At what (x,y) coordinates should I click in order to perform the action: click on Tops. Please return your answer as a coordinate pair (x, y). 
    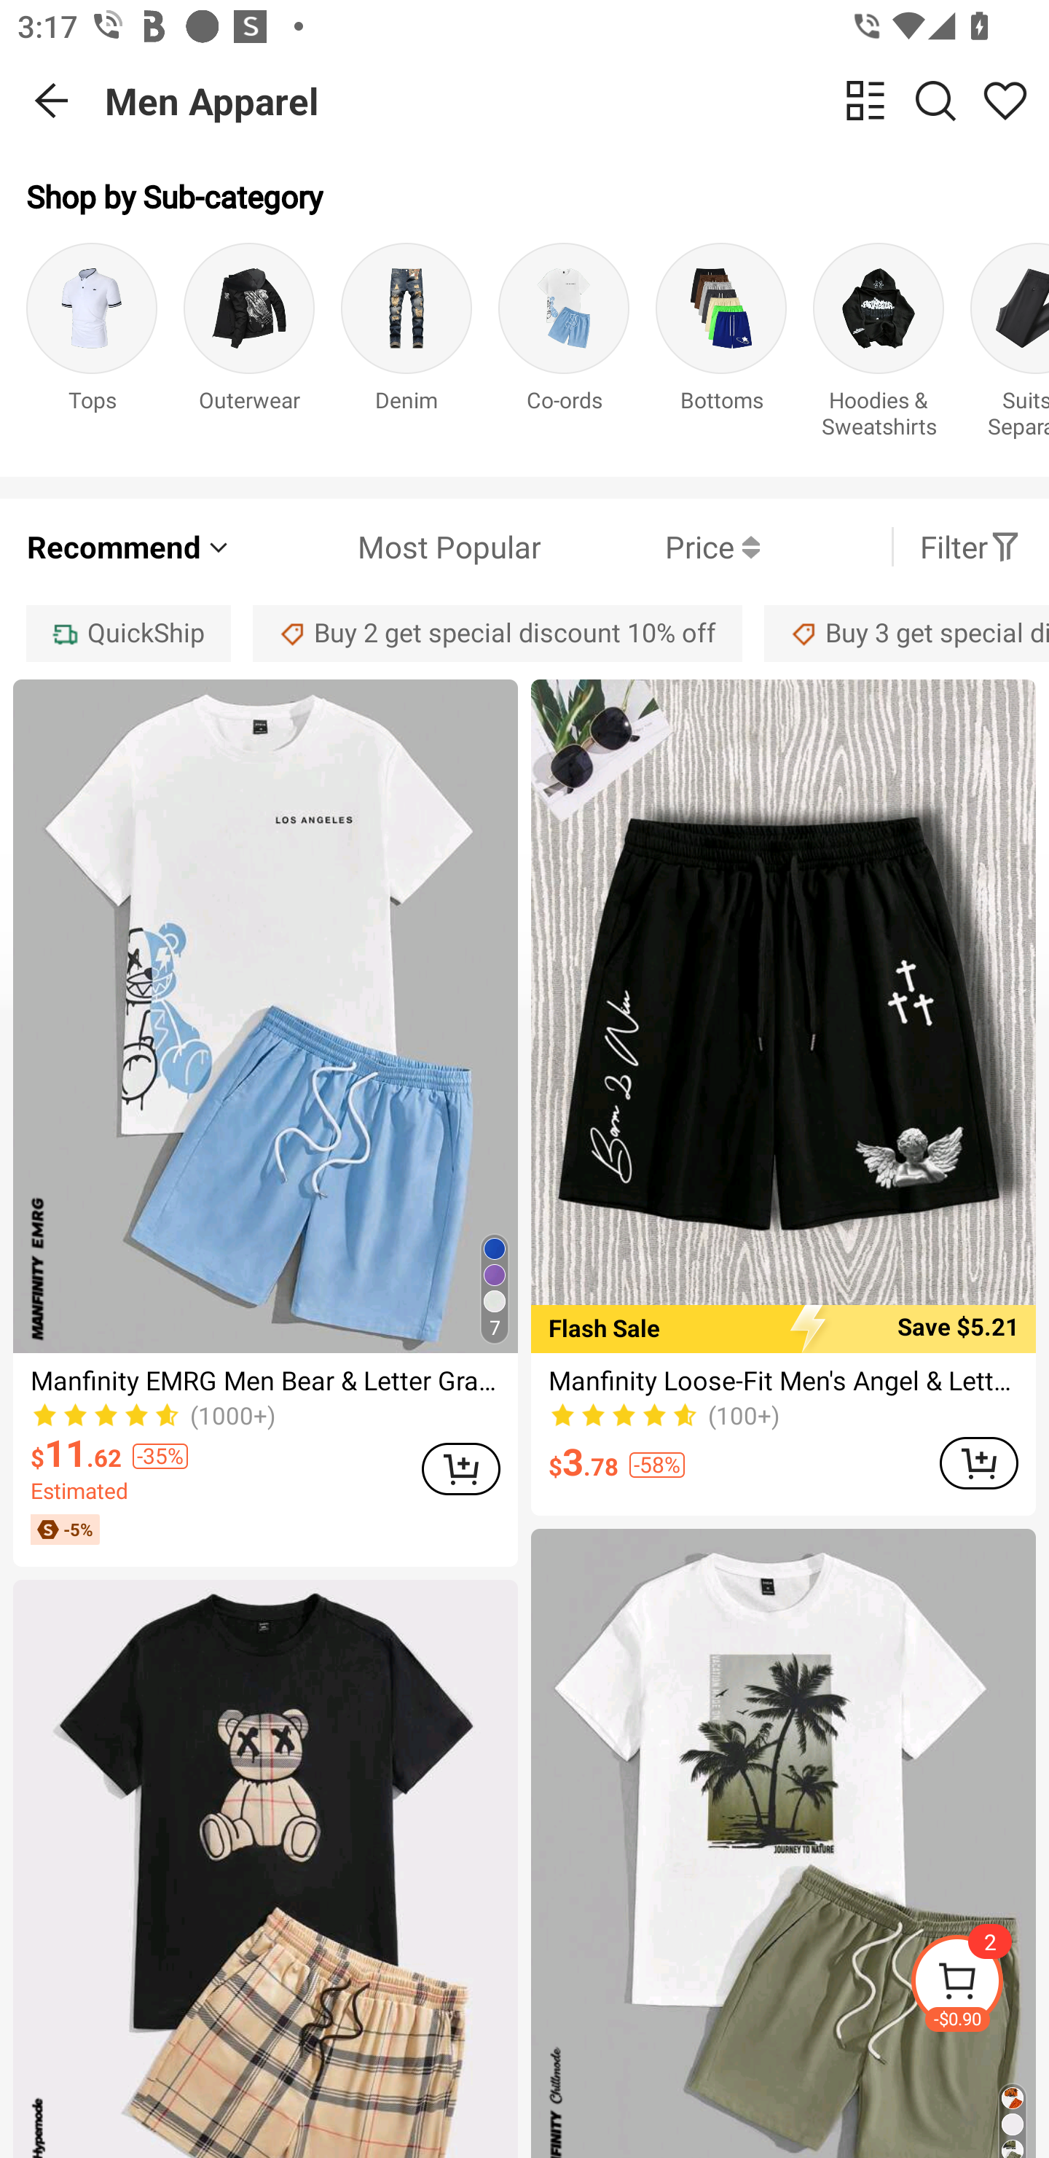
    Looking at the image, I should click on (92, 346).